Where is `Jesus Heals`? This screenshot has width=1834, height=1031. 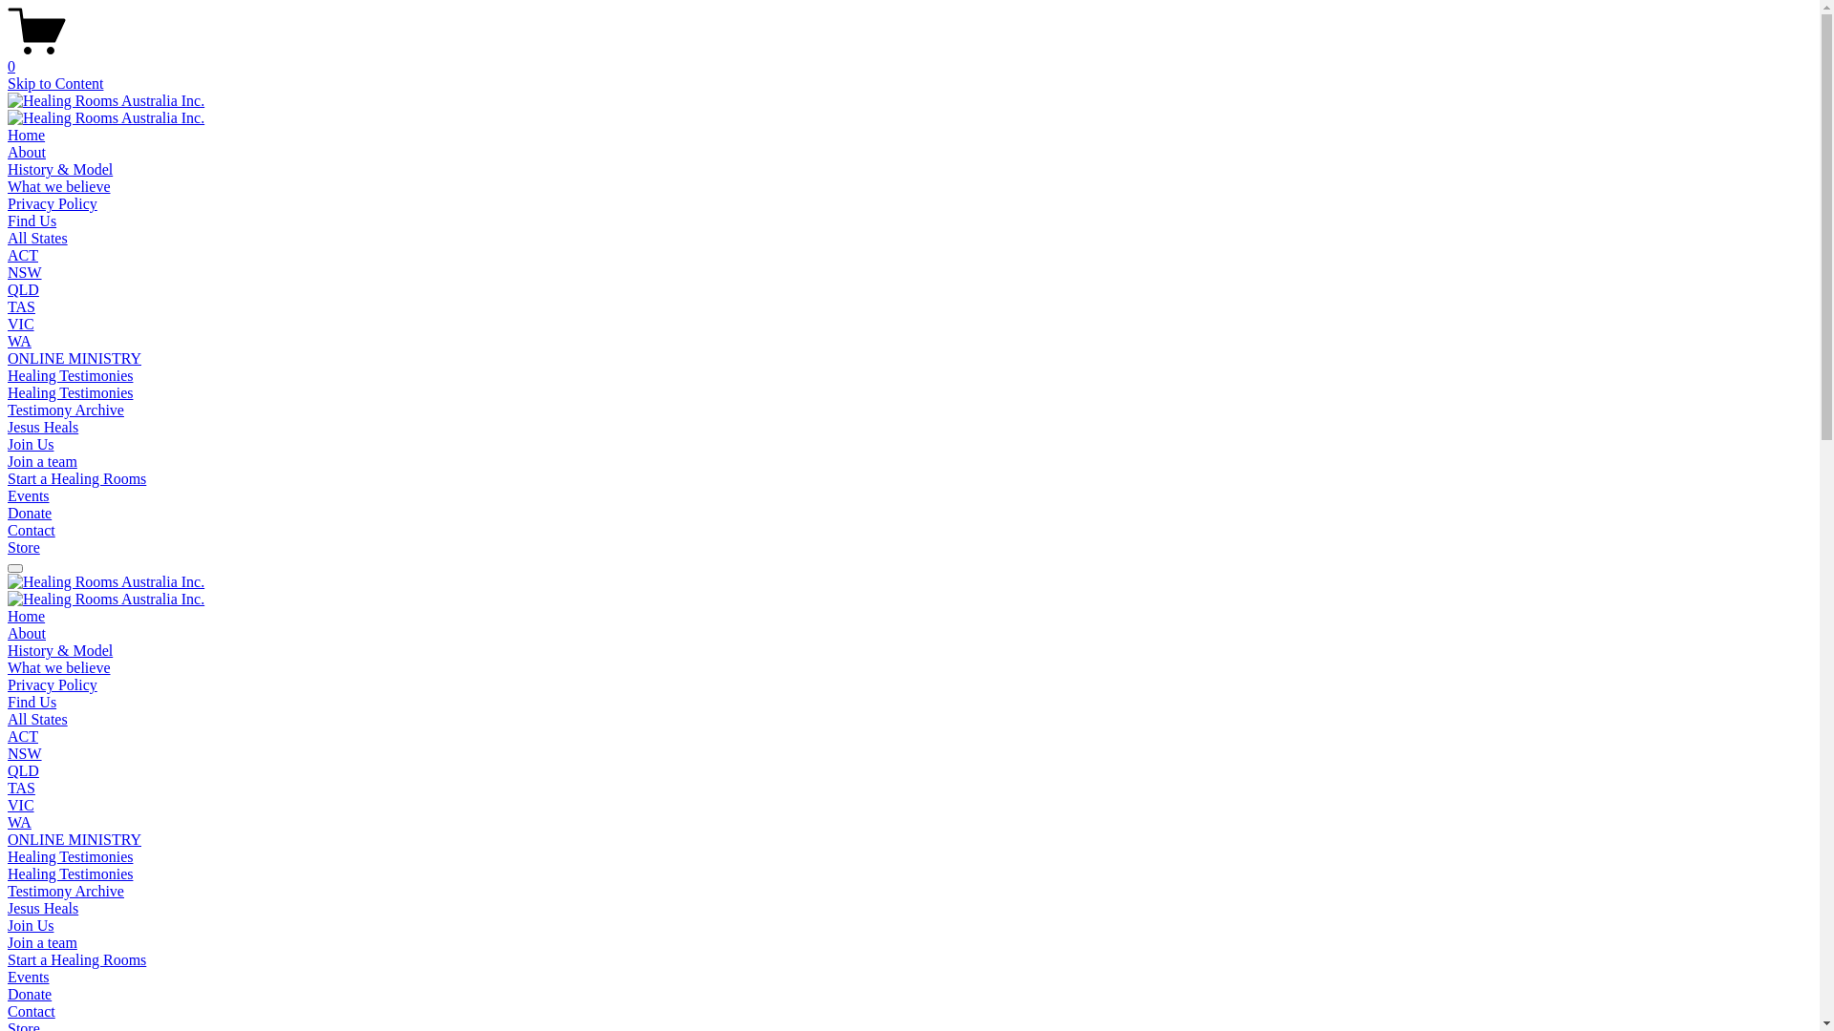 Jesus Heals is located at coordinates (43, 909).